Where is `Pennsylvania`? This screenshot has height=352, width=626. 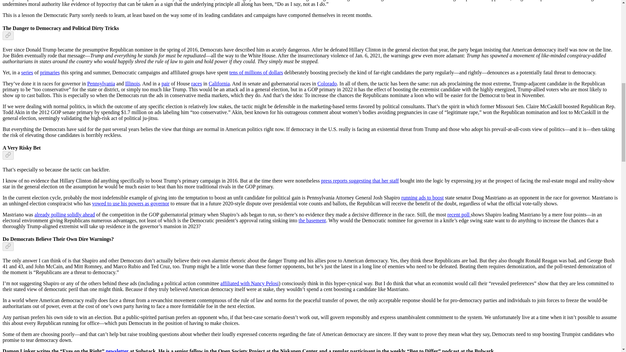
Pennsylvania is located at coordinates (100, 83).